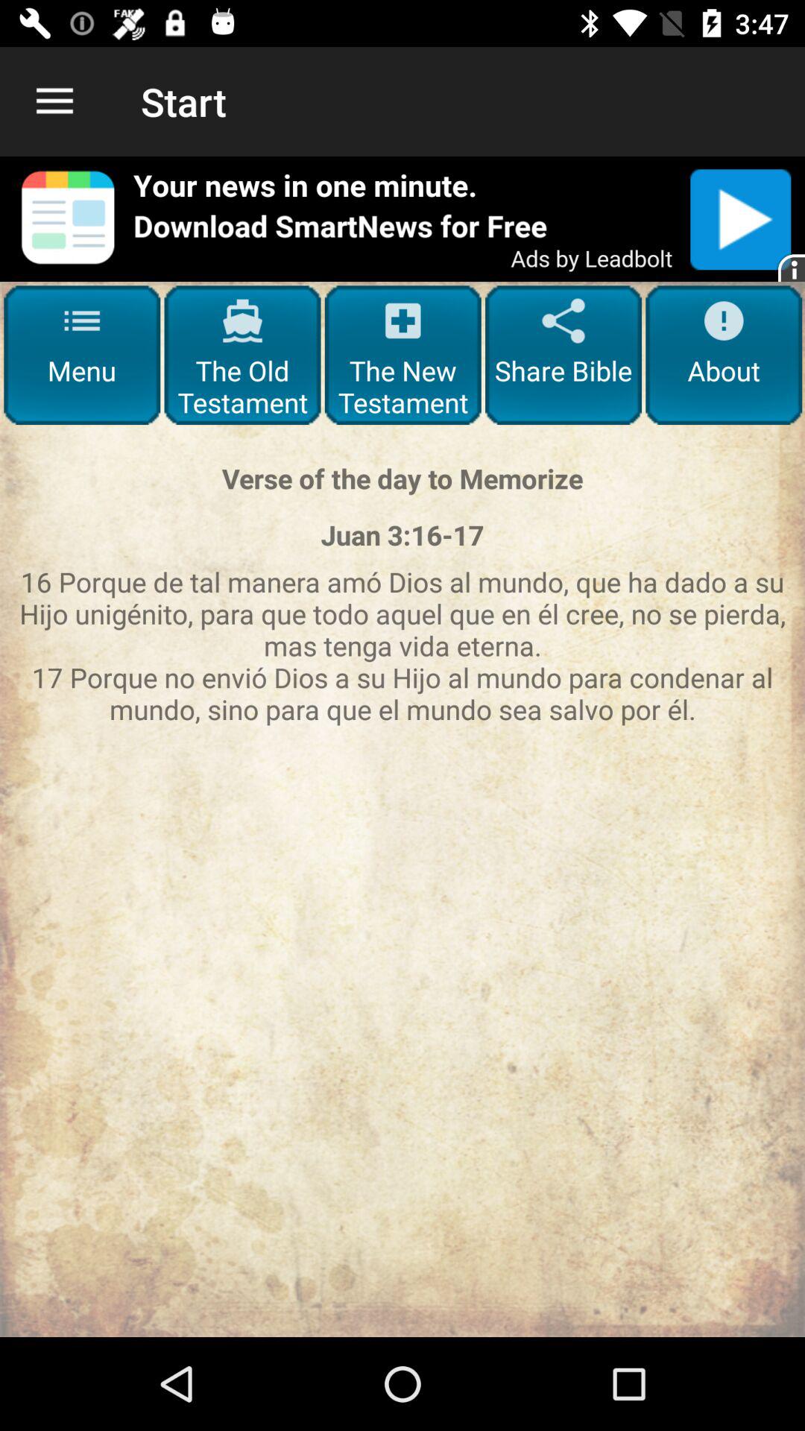 The height and width of the screenshot is (1431, 805). What do you see at coordinates (723, 355) in the screenshot?
I see `click on about` at bounding box center [723, 355].